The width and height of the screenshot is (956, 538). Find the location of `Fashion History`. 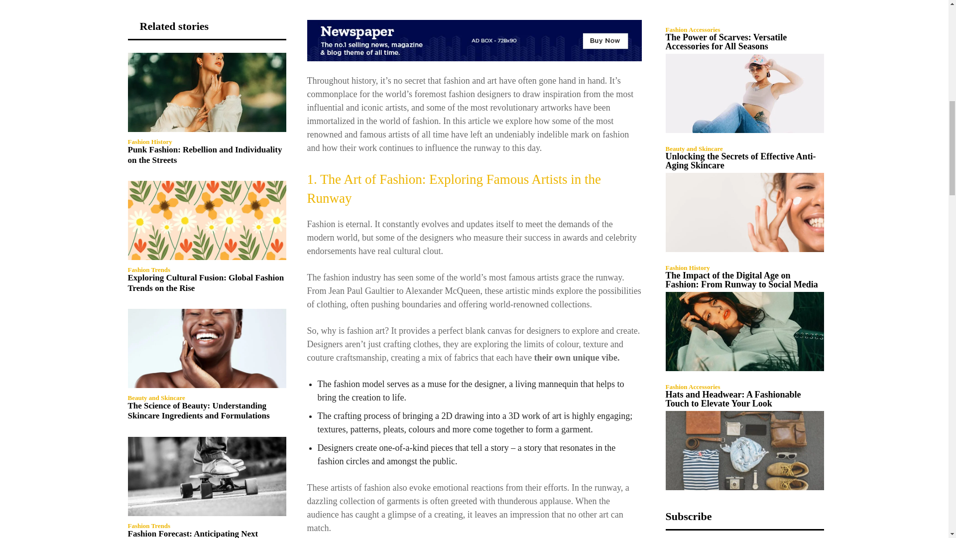

Fashion History is located at coordinates (149, 141).